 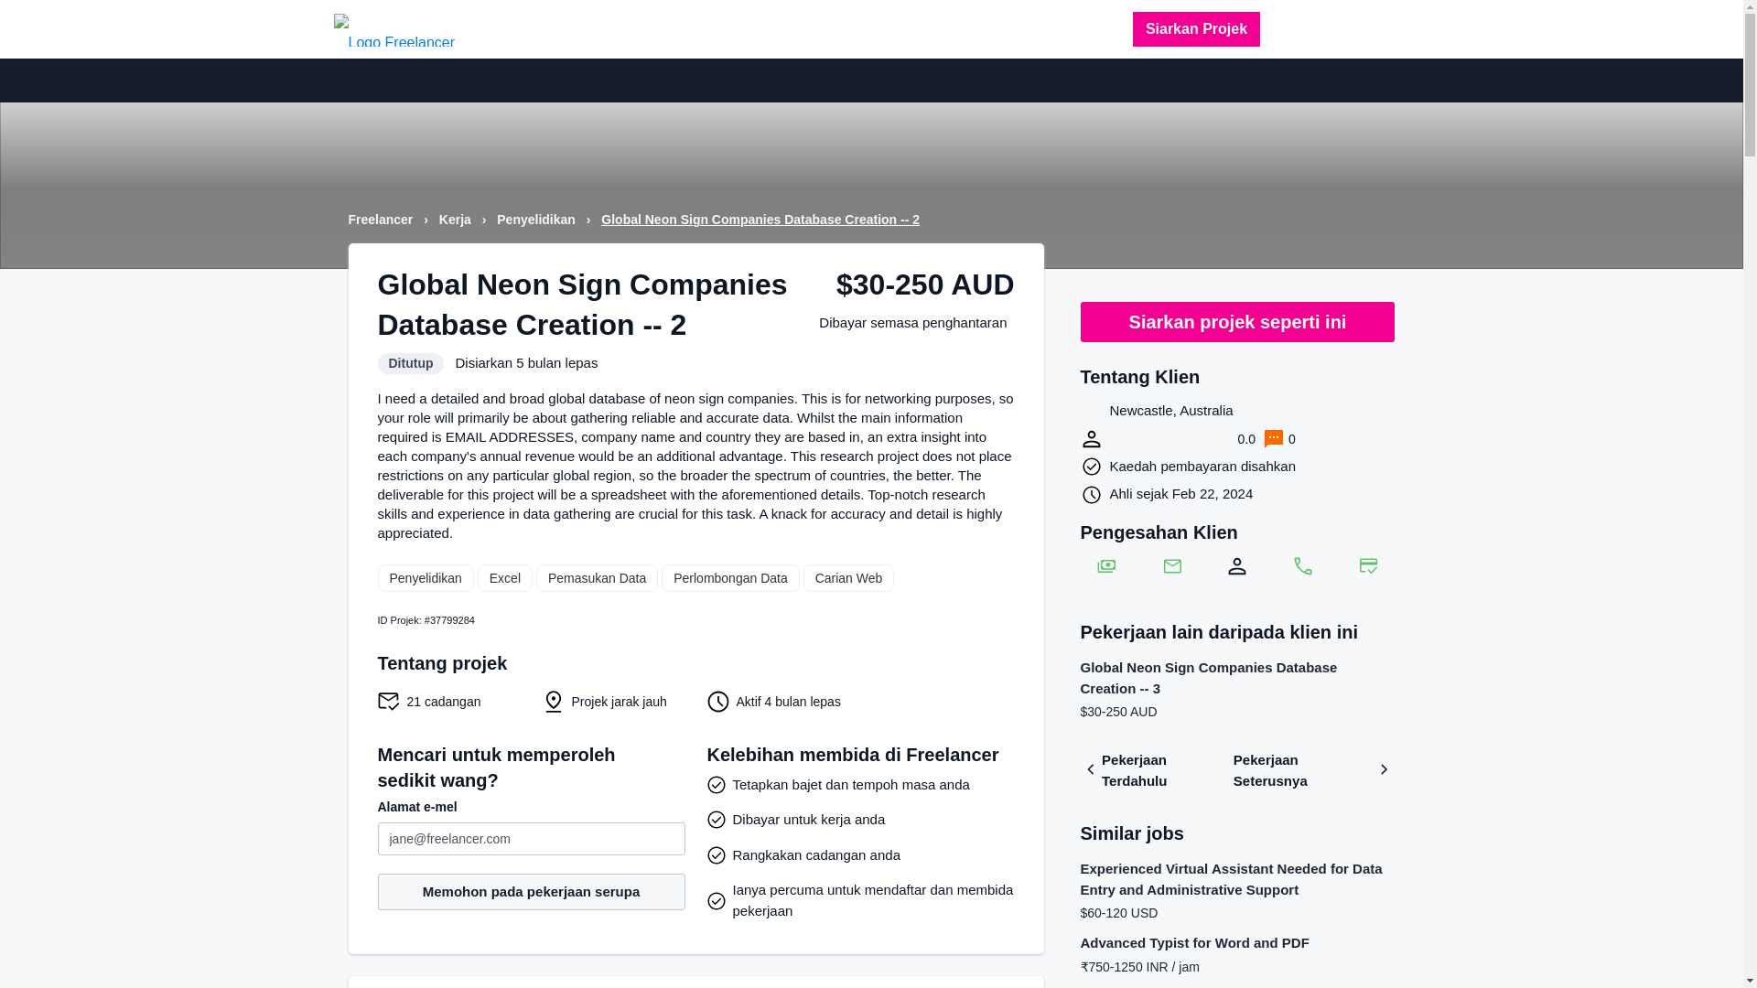 I want to click on Penyelidikan, so click(x=425, y=577).